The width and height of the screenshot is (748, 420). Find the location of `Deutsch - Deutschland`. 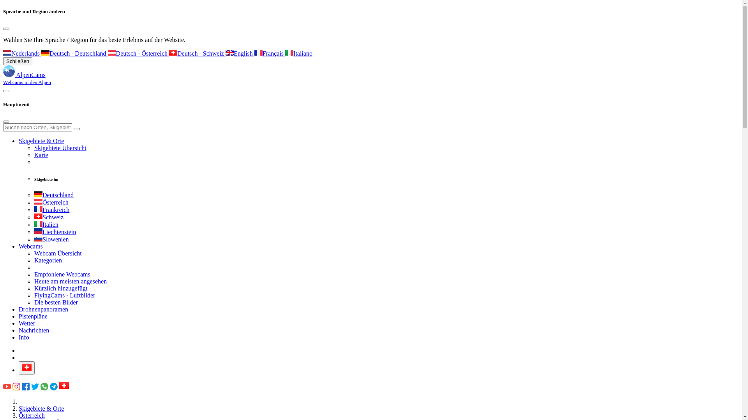

Deutsch - Deutschland is located at coordinates (75, 54).